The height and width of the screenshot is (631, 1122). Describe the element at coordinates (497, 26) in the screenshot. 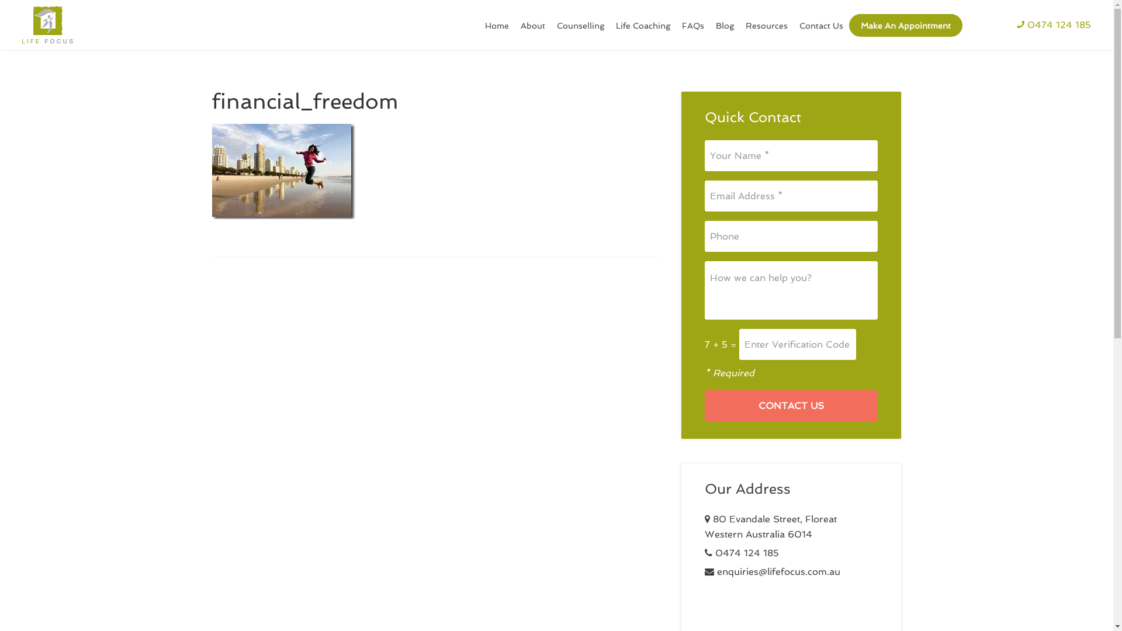

I see `Home` at that location.